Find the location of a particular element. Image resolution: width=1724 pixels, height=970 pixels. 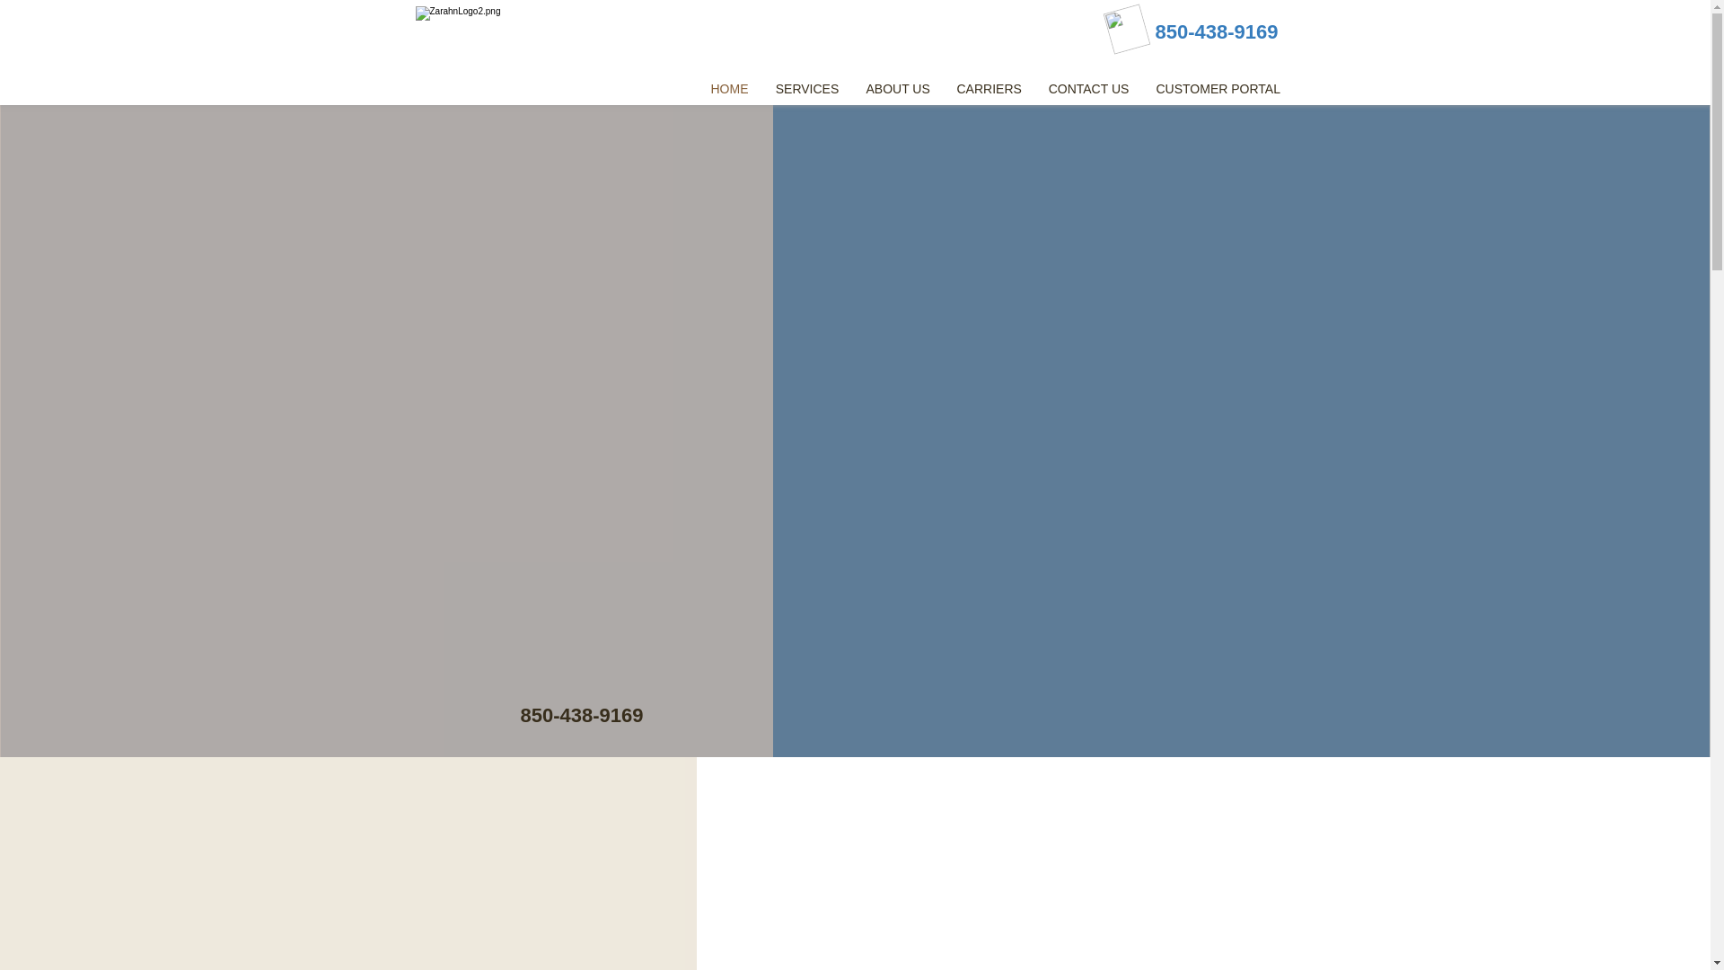

CUSTOMER PORTAL is located at coordinates (1218, 90).